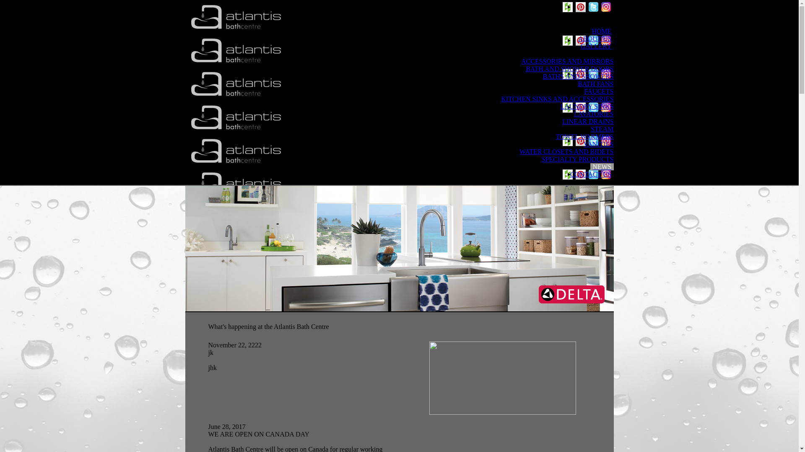  Describe the element at coordinates (602, 167) in the screenshot. I see `NEWS` at that location.